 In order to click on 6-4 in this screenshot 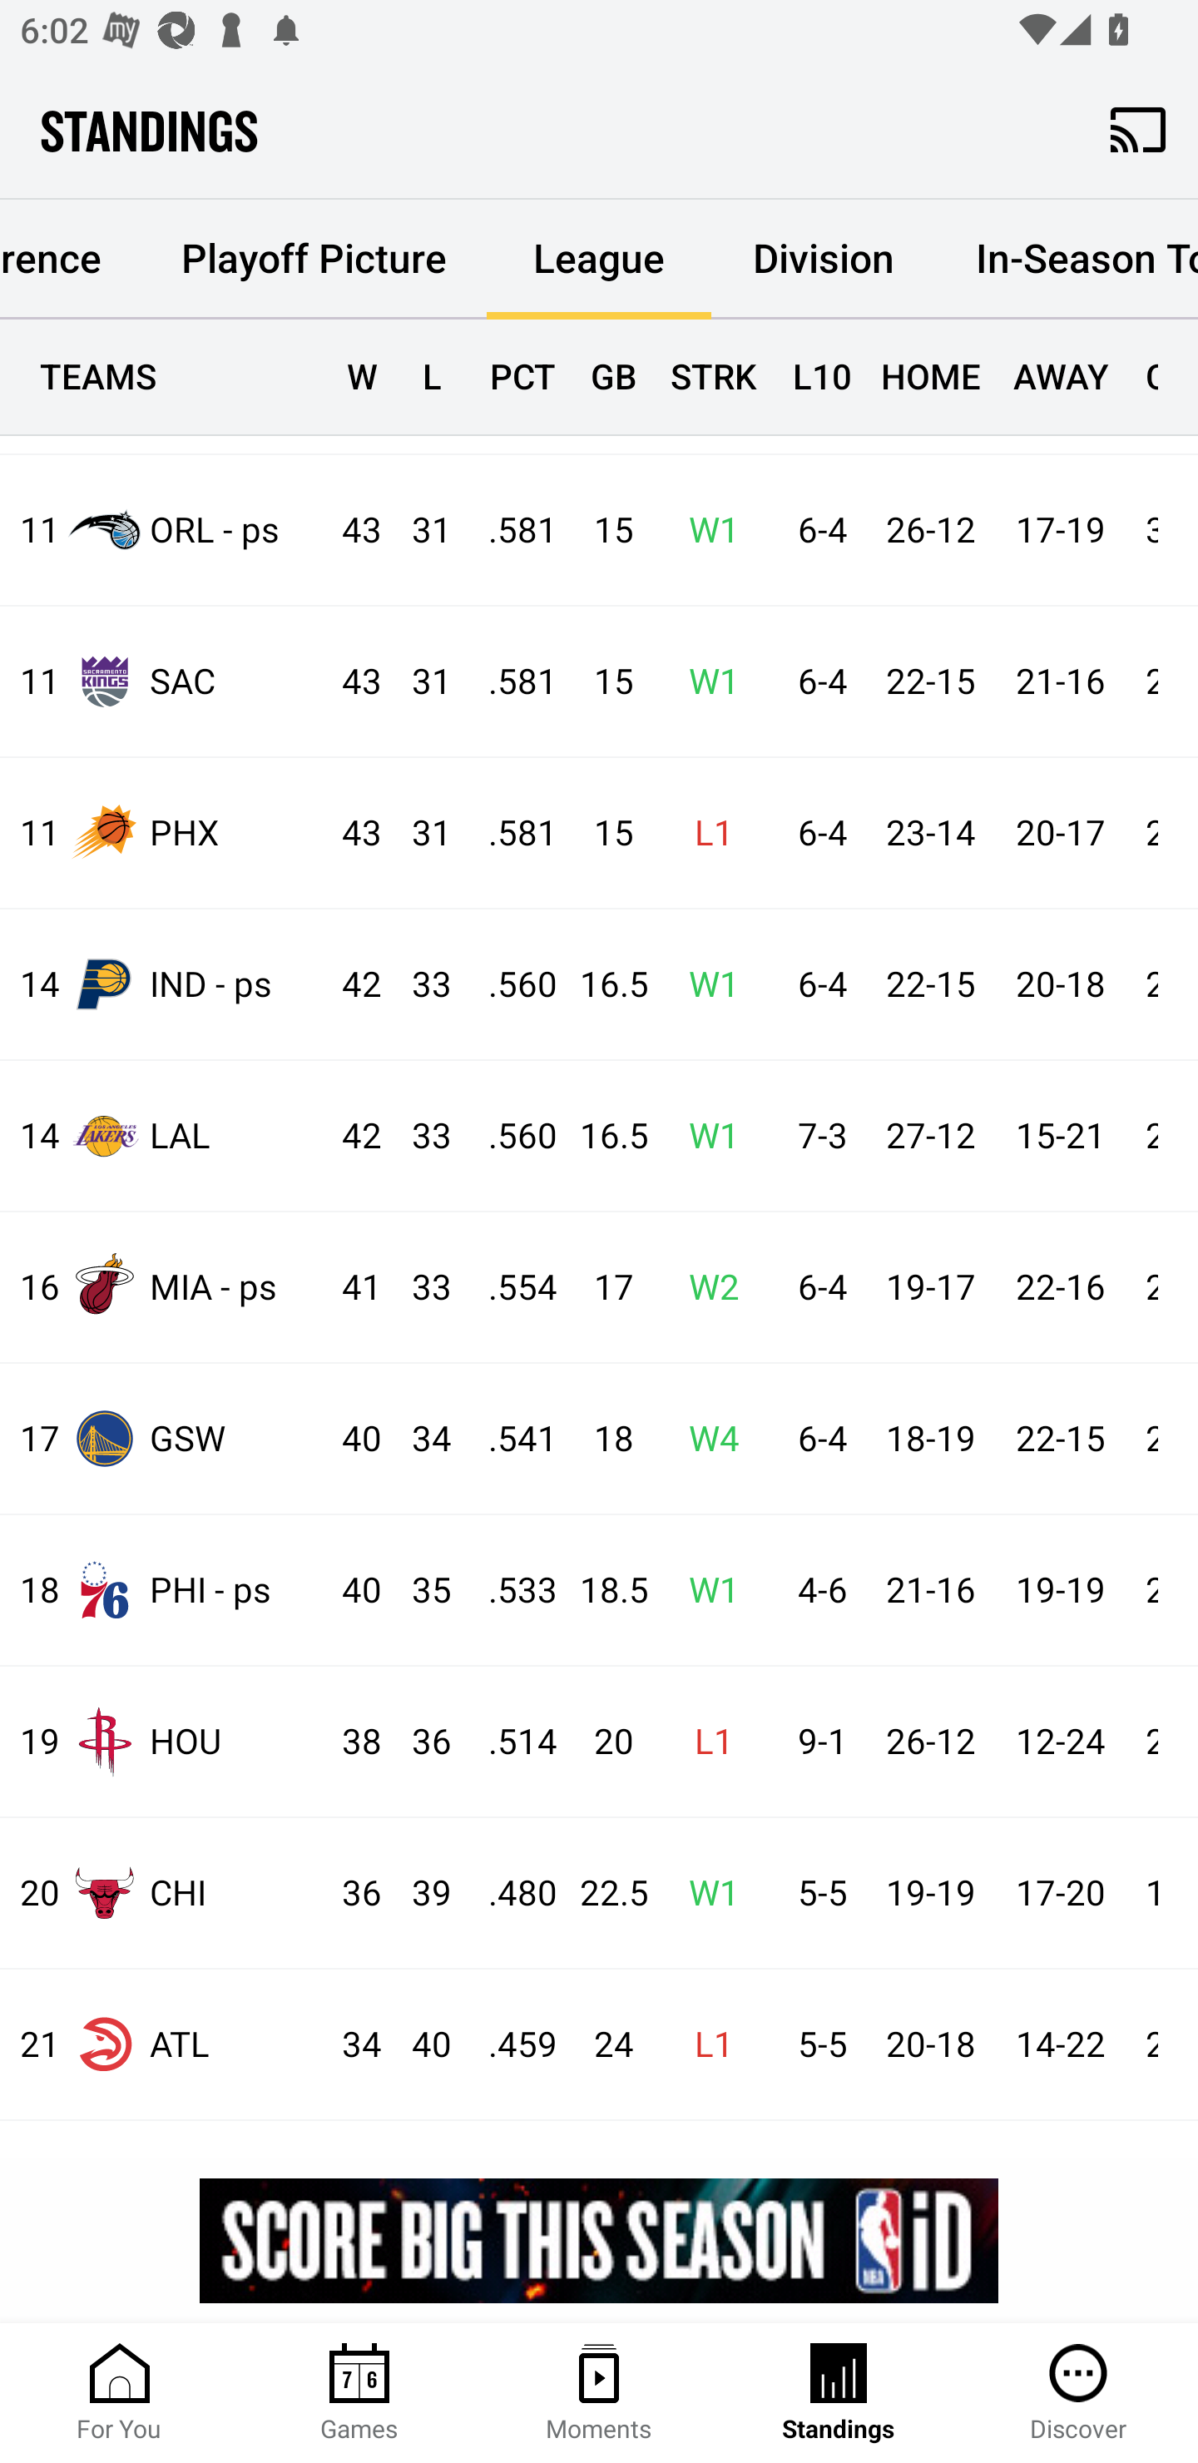, I will do `click(814, 1288)`.